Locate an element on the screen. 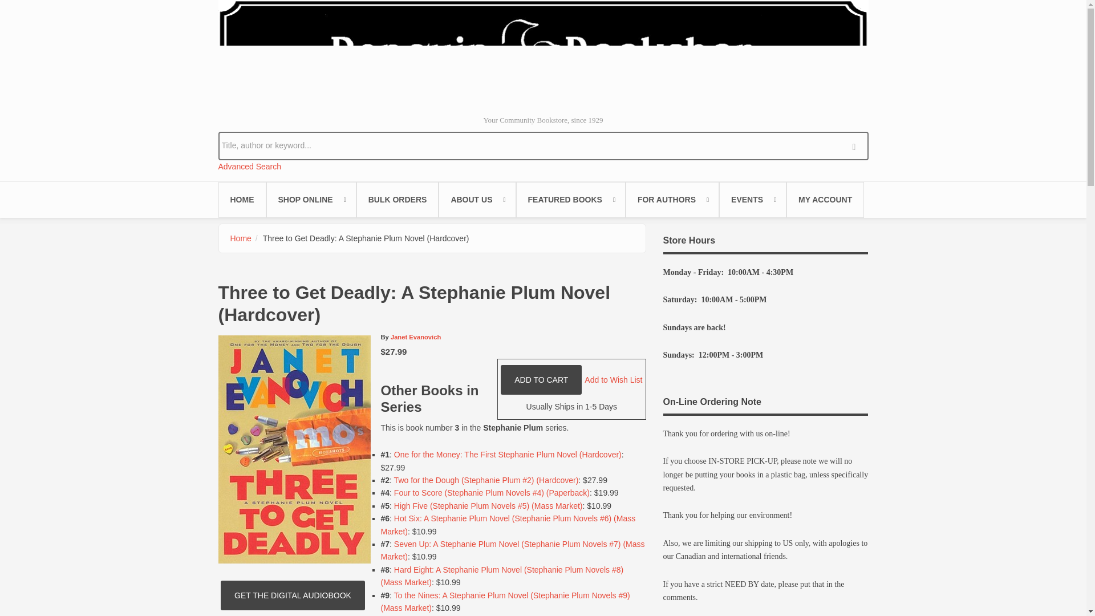 This screenshot has width=1095, height=616. Add to Cart is located at coordinates (541, 380).